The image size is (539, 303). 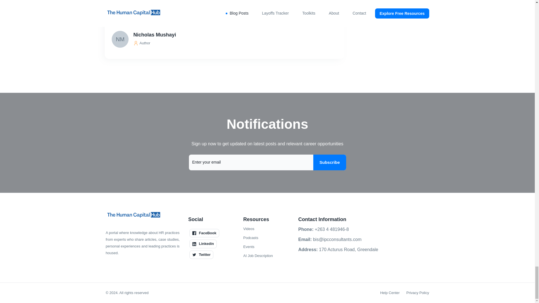 I want to click on Events, so click(x=249, y=247).